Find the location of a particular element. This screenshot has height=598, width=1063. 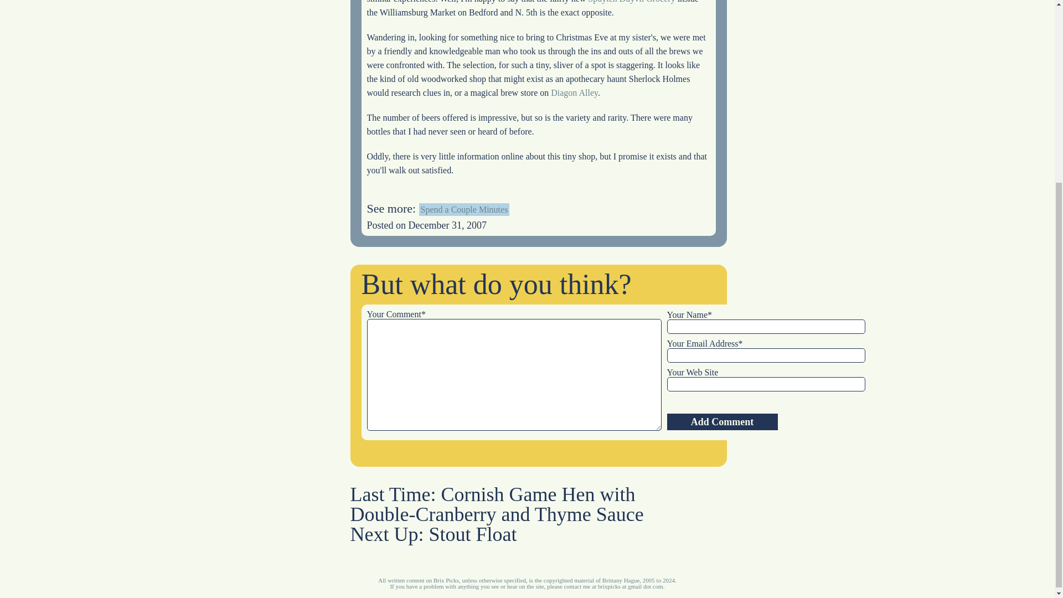

Spuyten Duyvil Grocery is located at coordinates (631, 2).